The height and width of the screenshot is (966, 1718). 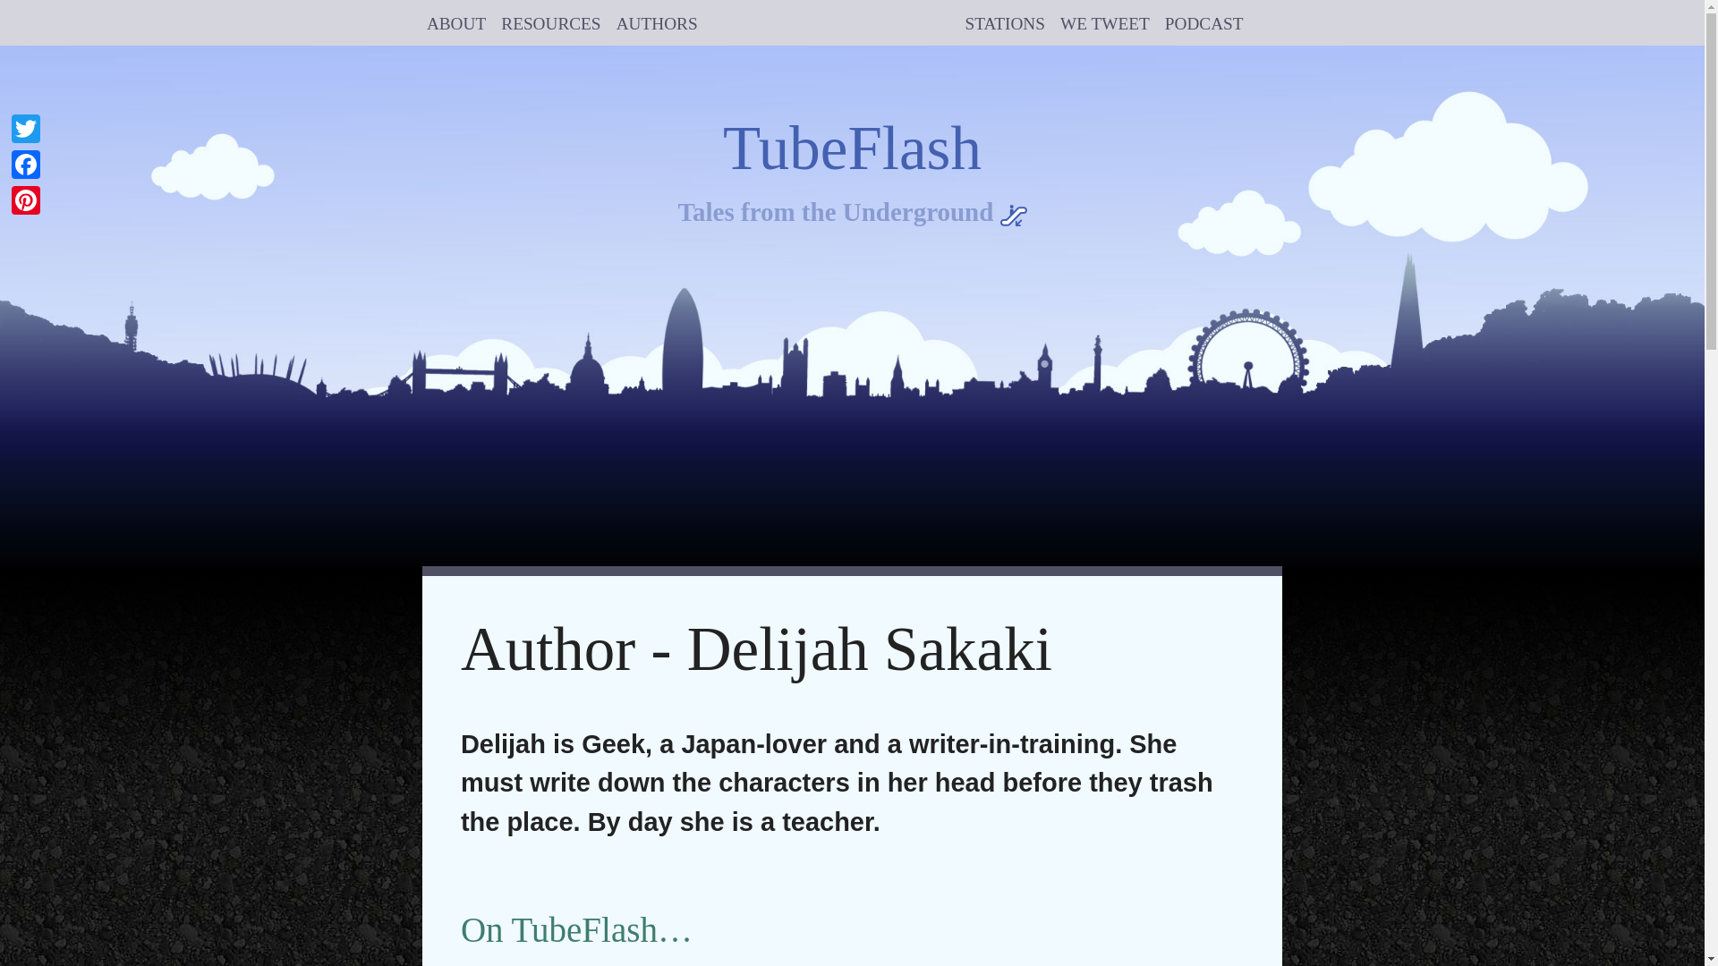 What do you see at coordinates (26, 165) in the screenshot?
I see `Facebook` at bounding box center [26, 165].